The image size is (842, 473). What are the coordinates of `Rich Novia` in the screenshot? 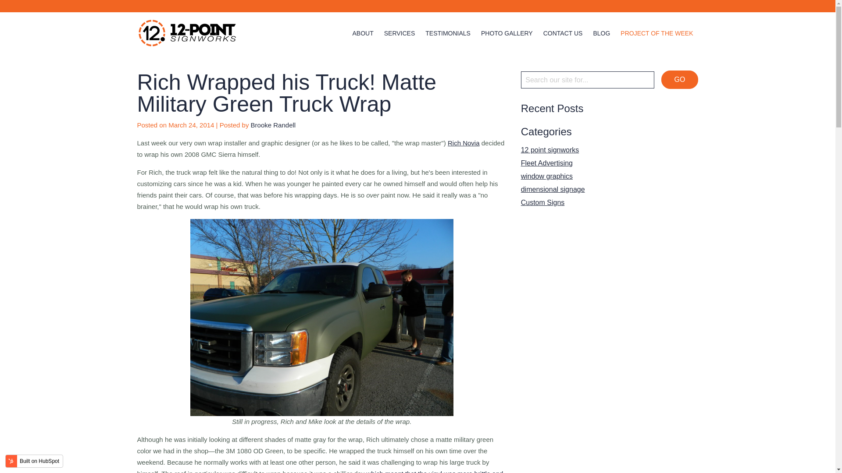 It's located at (464, 143).